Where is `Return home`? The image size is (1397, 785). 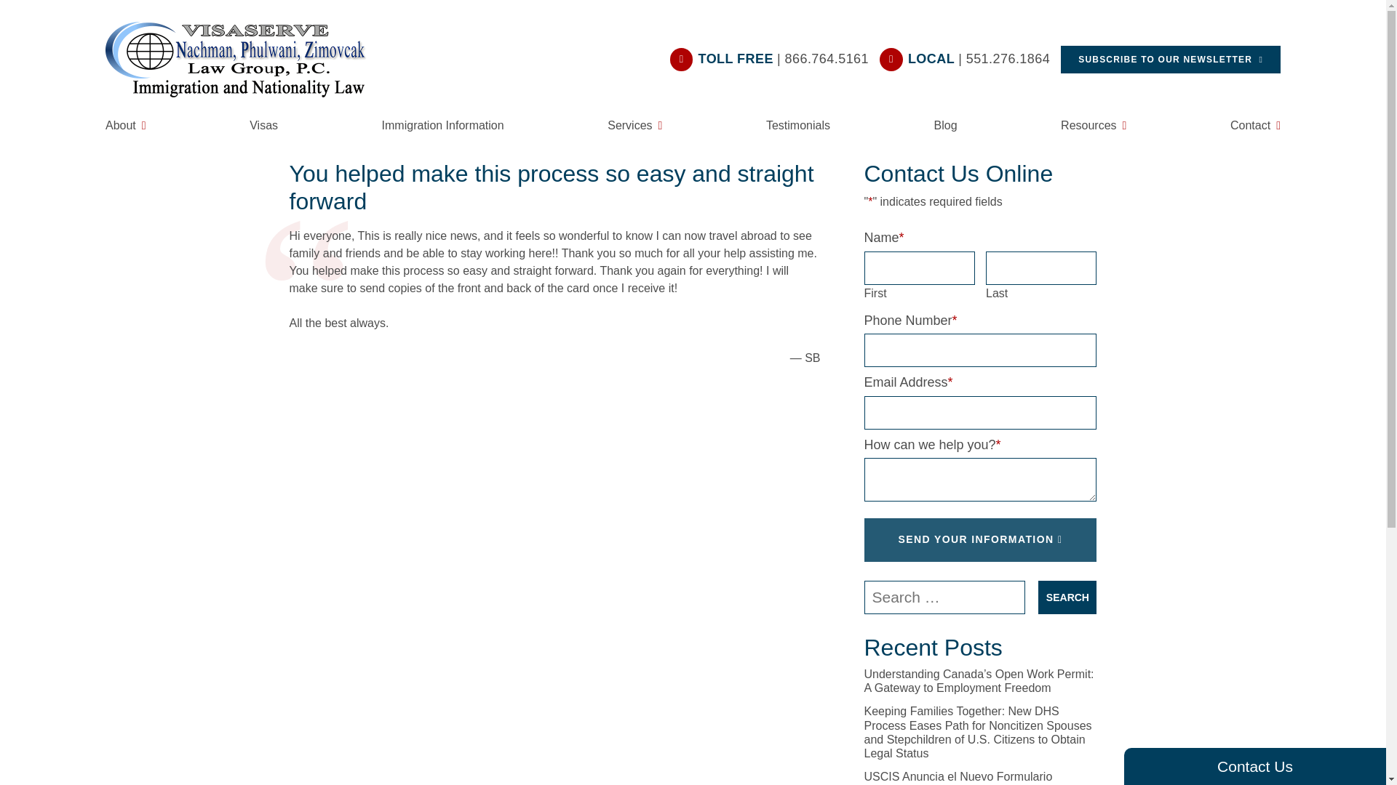 Return home is located at coordinates (244, 60).